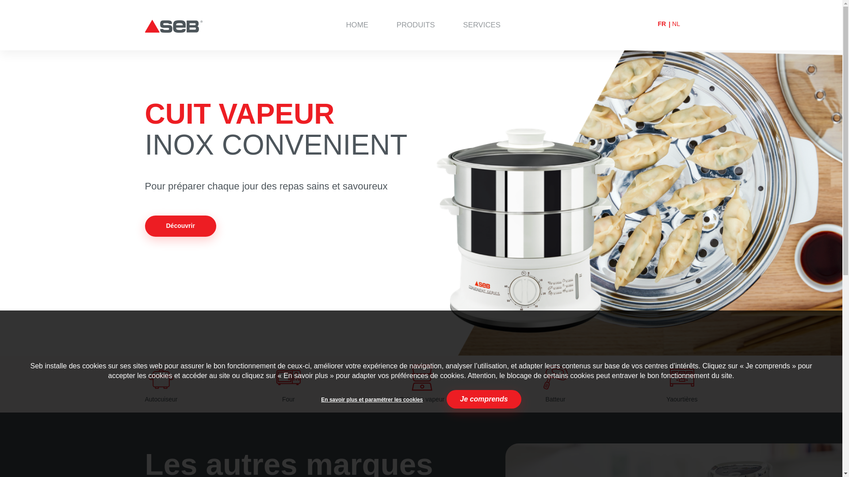  I want to click on Autocuiseur, so click(161, 384).